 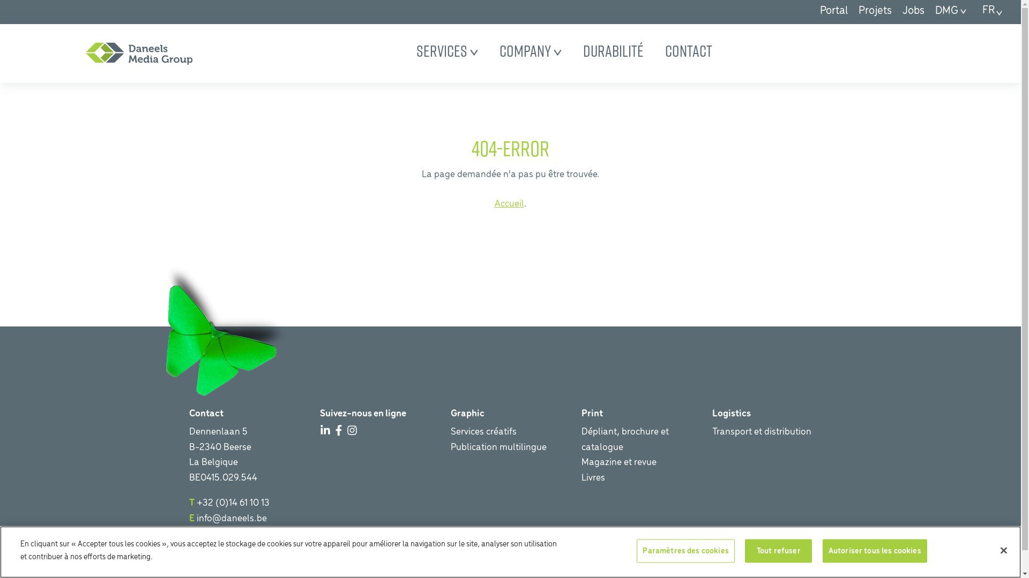 What do you see at coordinates (618, 462) in the screenshot?
I see `Magazine et revue` at bounding box center [618, 462].